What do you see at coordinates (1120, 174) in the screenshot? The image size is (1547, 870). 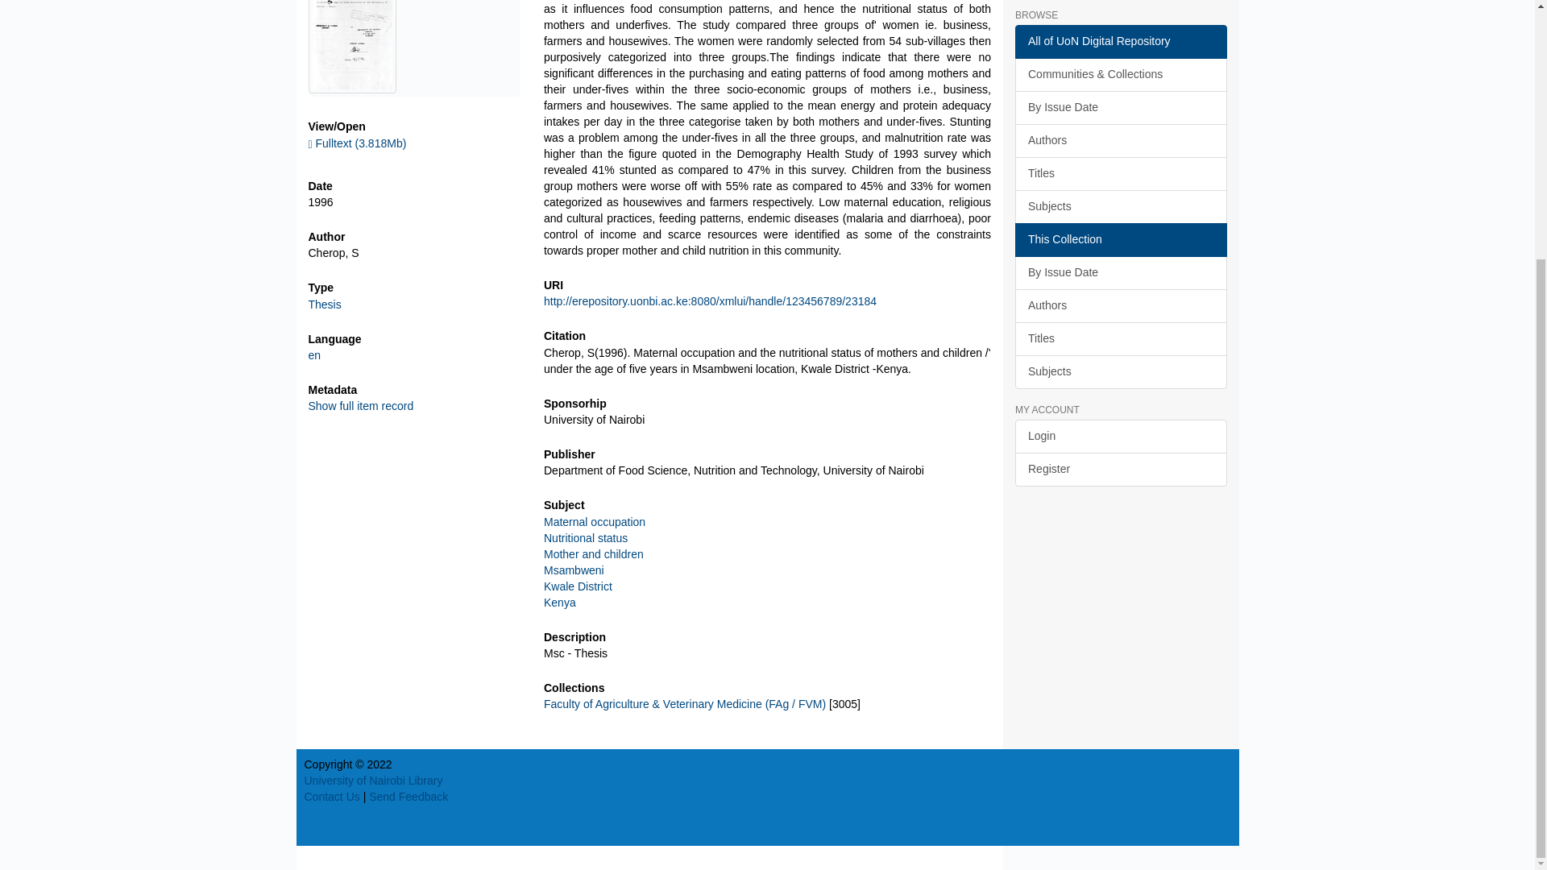 I see `Titles` at bounding box center [1120, 174].